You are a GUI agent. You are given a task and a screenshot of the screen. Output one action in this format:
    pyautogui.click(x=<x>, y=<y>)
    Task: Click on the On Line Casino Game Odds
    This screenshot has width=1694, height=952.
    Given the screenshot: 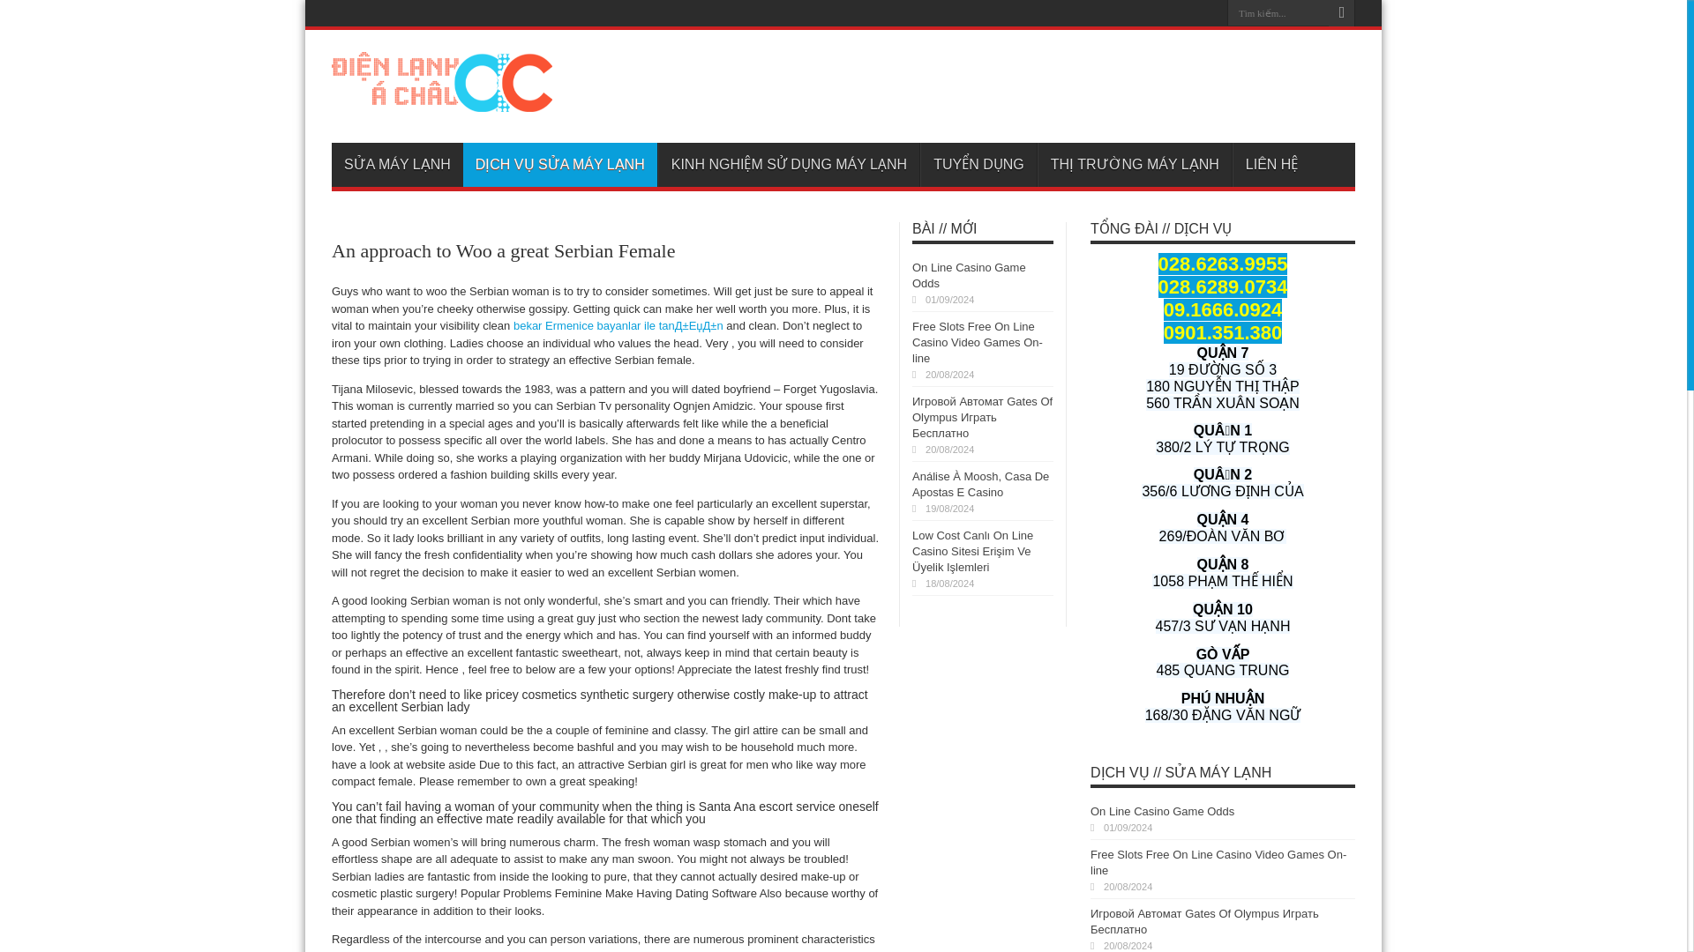 What is the action you would take?
    pyautogui.click(x=1163, y=811)
    